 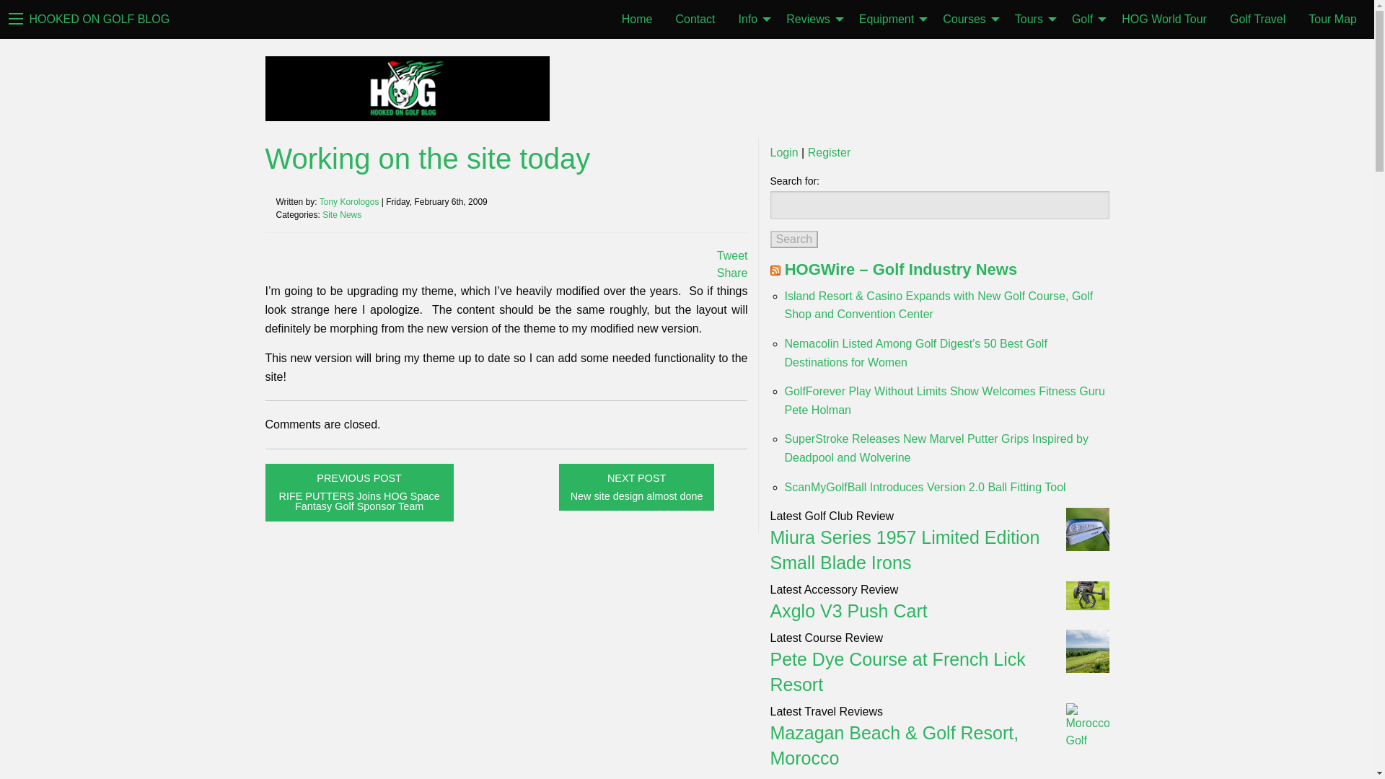 I want to click on Golf Blog Home Page, so click(x=99, y=20).